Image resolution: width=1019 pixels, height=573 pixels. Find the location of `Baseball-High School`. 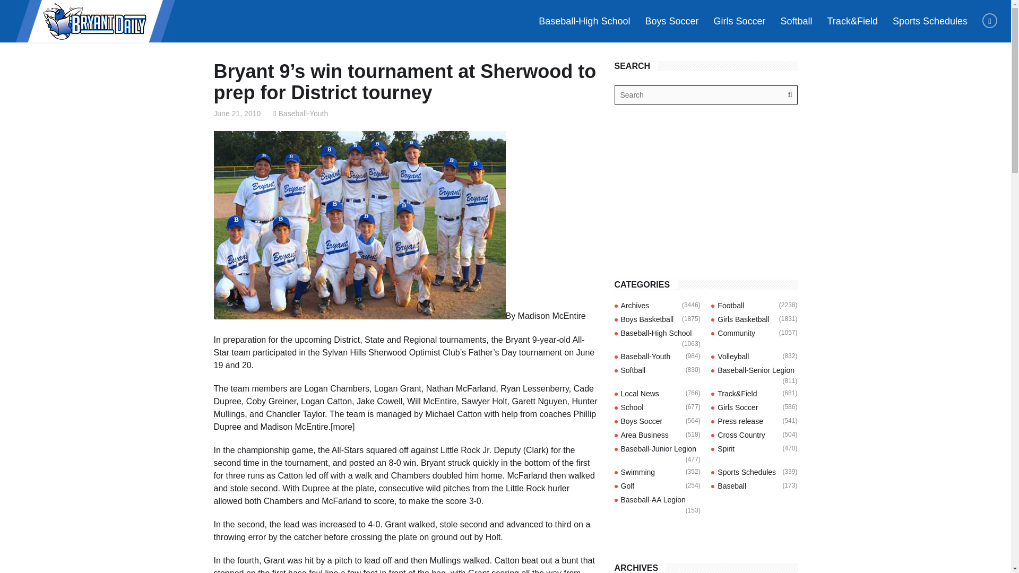

Baseball-High School is located at coordinates (656, 333).